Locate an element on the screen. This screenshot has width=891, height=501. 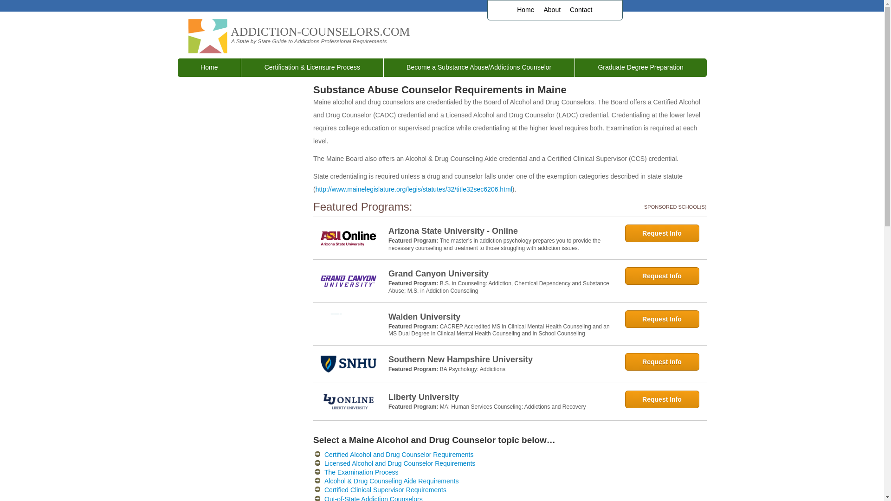
Request Info is located at coordinates (661, 362).